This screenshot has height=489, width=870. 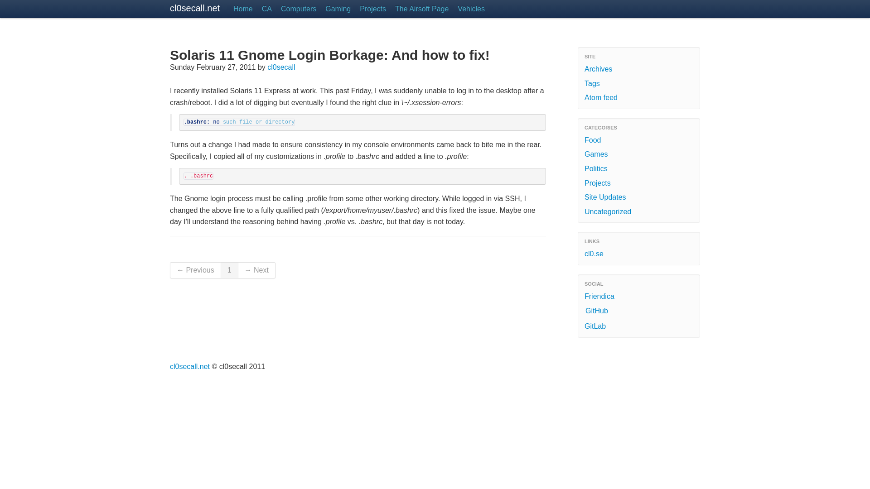 I want to click on GitHub, so click(x=639, y=312).